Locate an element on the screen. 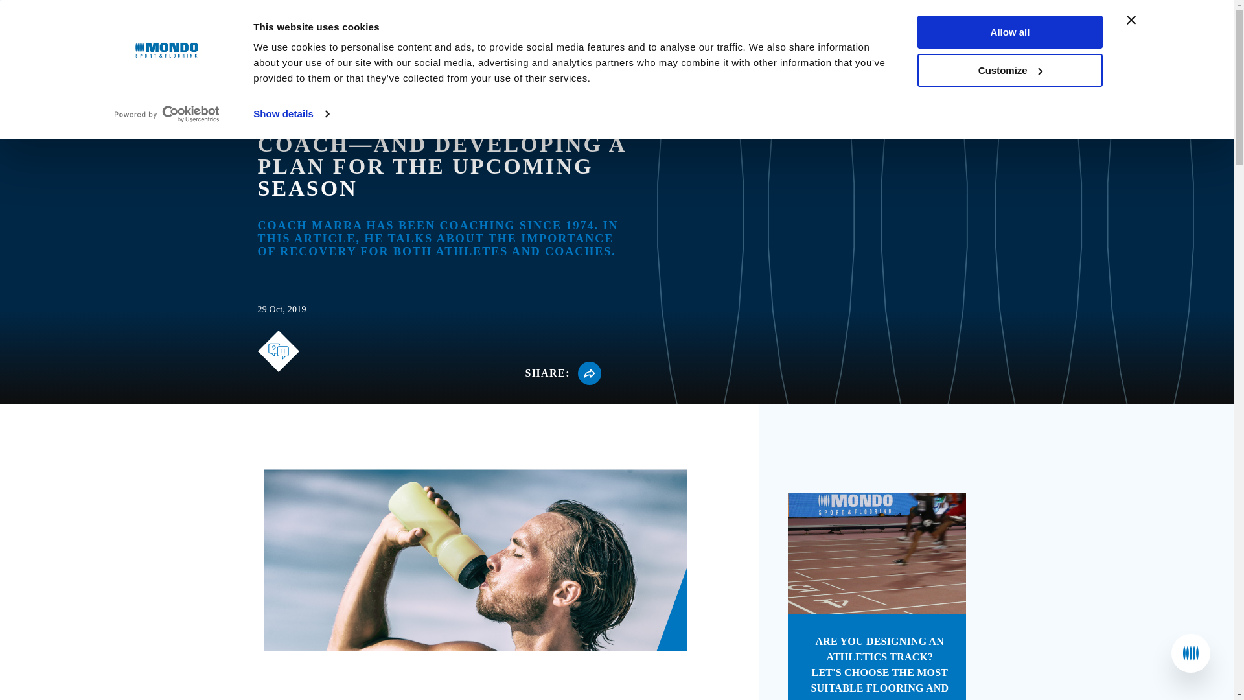 Image resolution: width=1244 pixels, height=700 pixels. Show details is located at coordinates (290, 114).